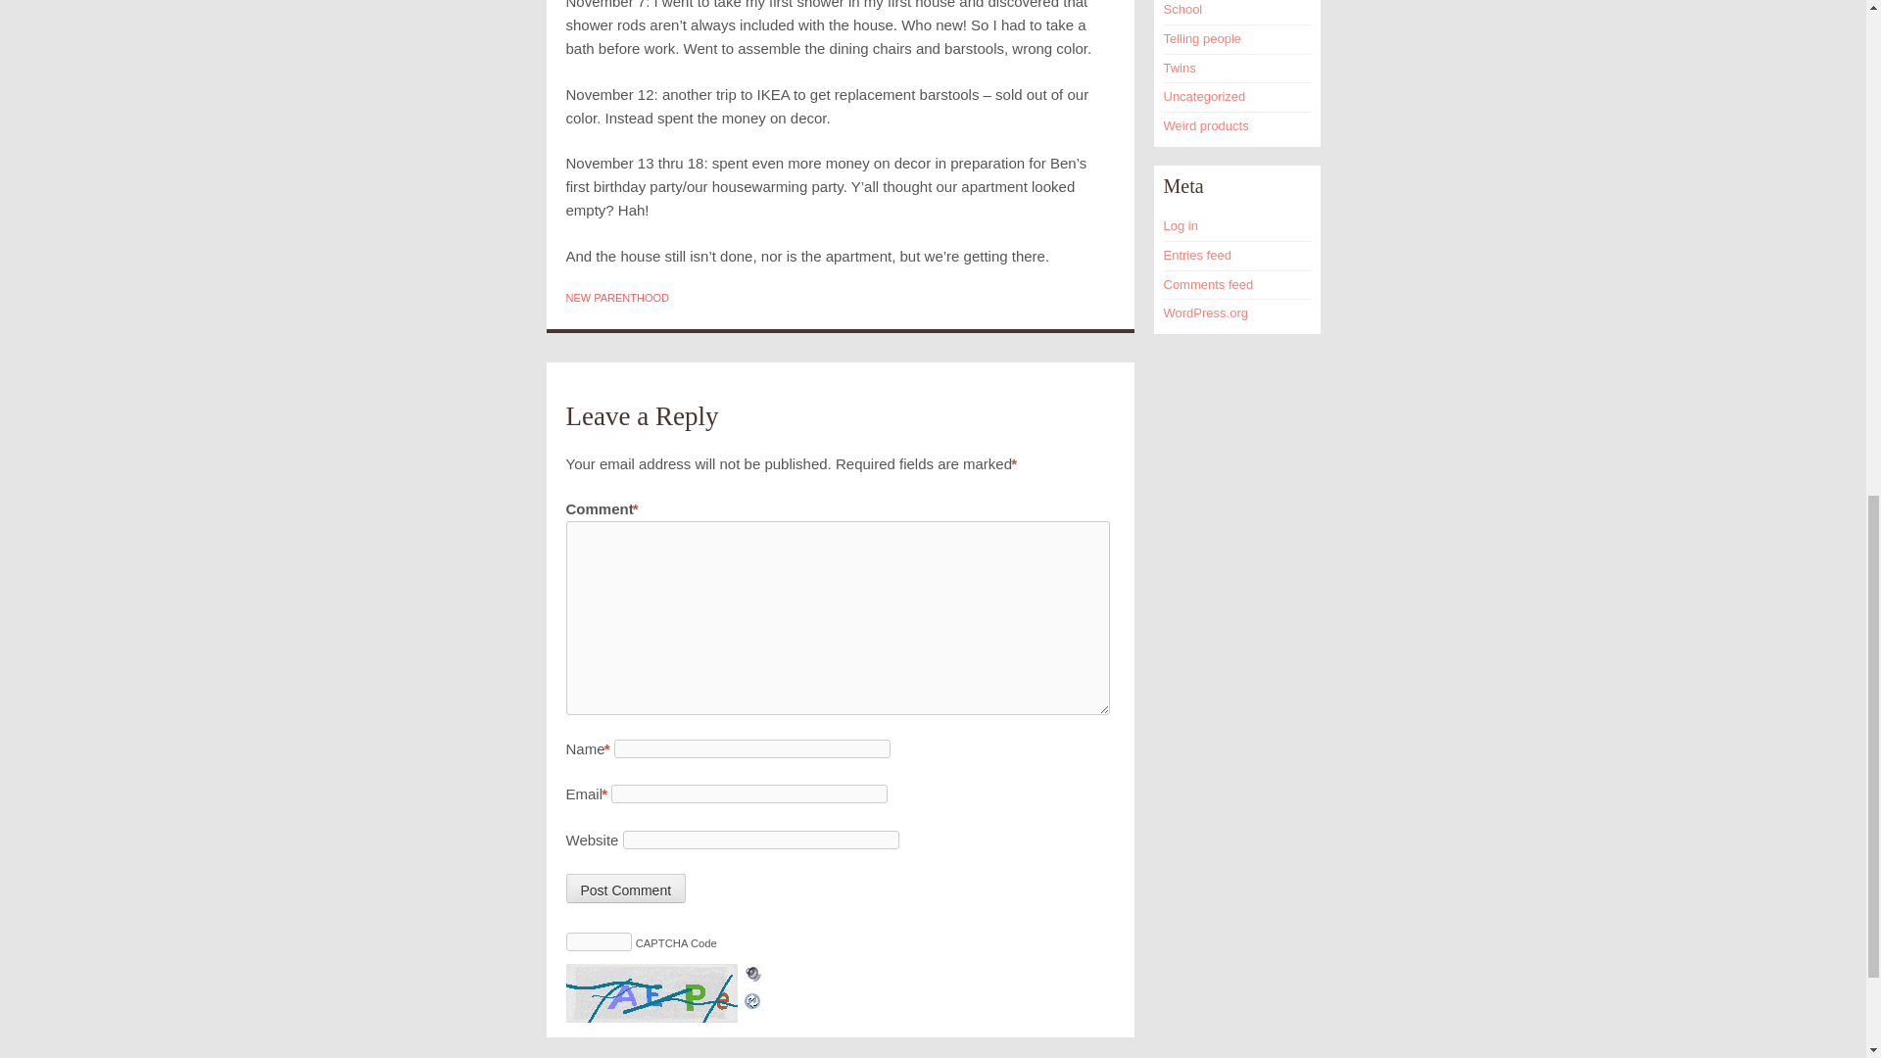 The image size is (1881, 1058). Describe the element at coordinates (654, 993) in the screenshot. I see `CAPTCHA Image` at that location.